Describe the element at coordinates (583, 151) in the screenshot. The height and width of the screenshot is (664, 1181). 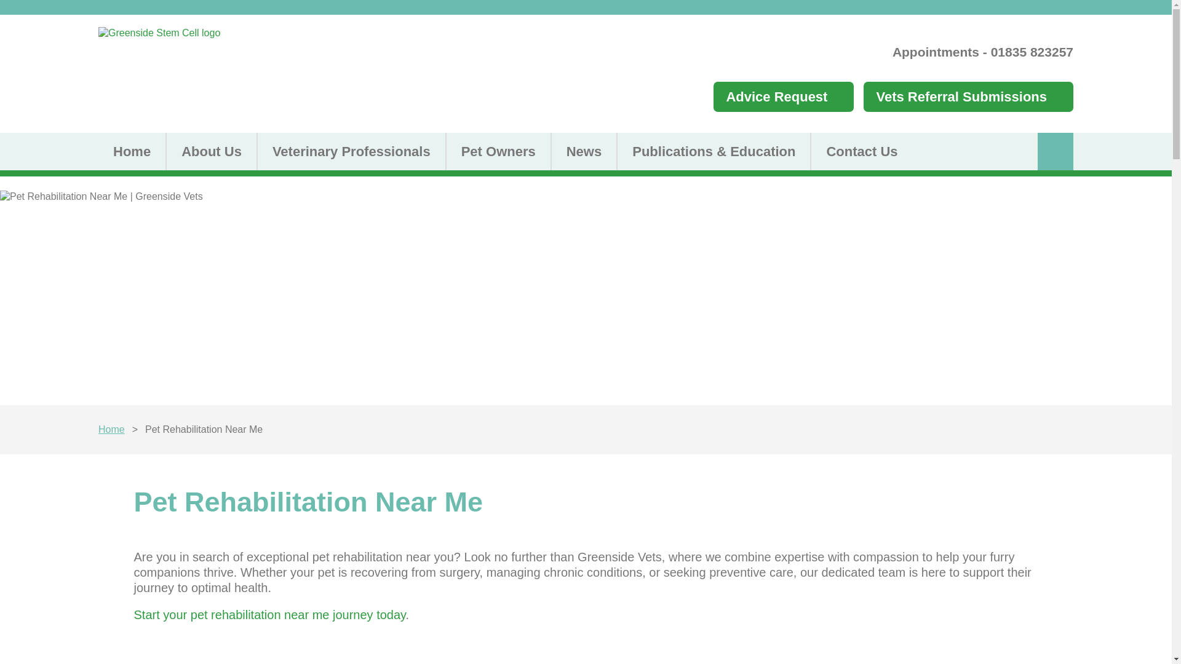
I see `News` at that location.